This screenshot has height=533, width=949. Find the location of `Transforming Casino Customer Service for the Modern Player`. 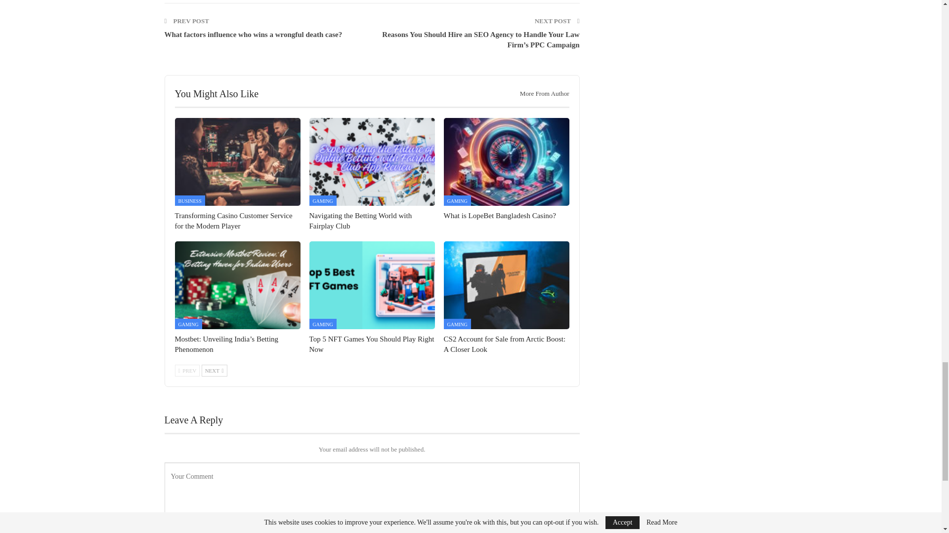

Transforming Casino Customer Service for the Modern Player is located at coordinates (237, 161).